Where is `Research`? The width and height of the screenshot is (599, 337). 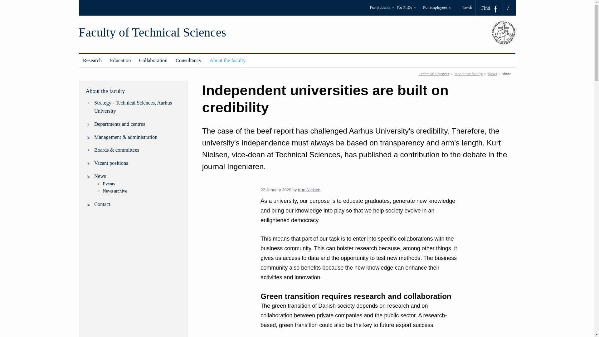 Research is located at coordinates (92, 61).